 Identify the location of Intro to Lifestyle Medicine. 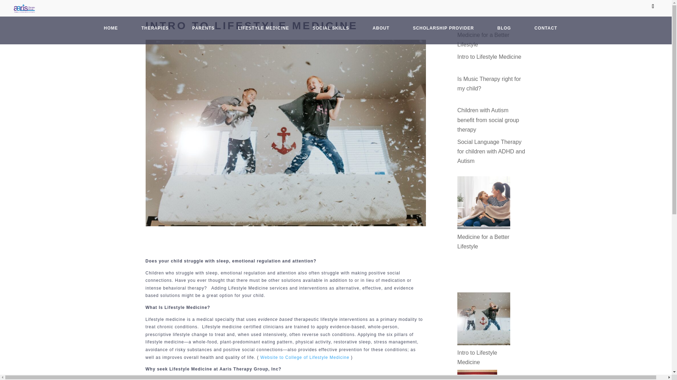
(477, 357).